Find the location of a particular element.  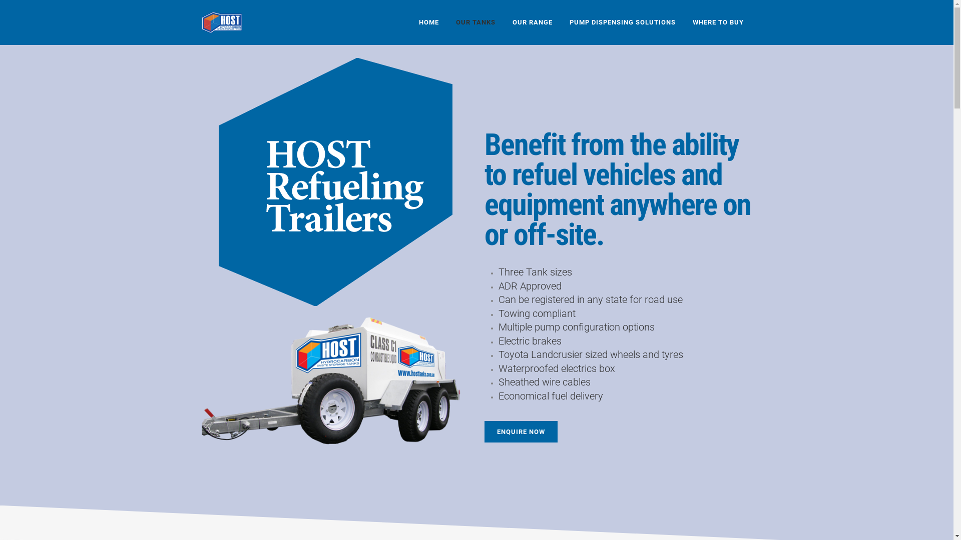

ENQUIRE NOW is located at coordinates (521, 432).